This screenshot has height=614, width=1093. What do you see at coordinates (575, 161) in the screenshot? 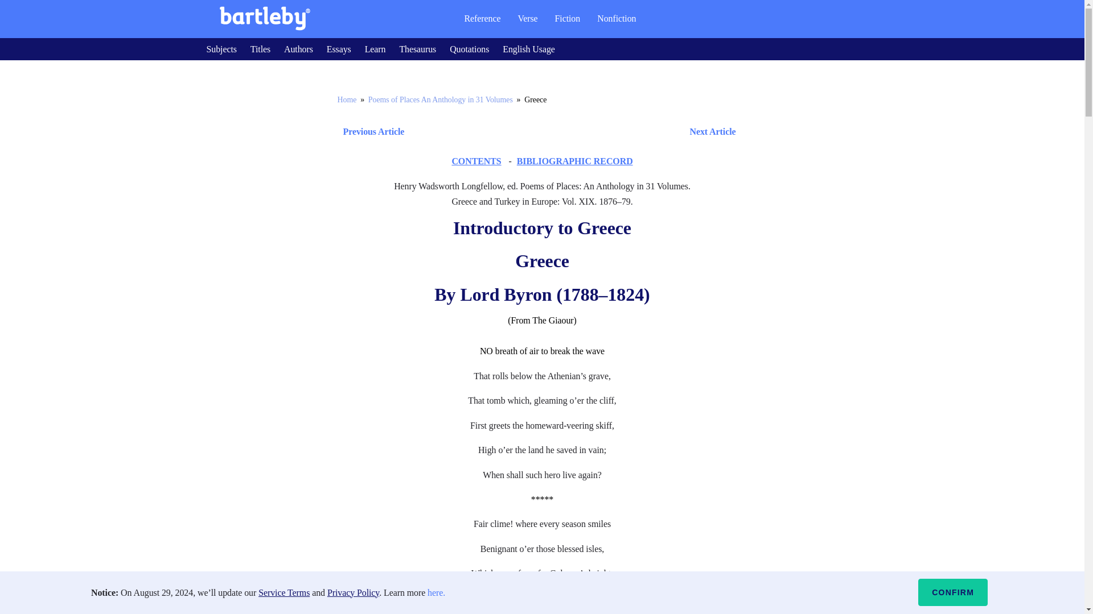
I see `BIBLIOGRAPHIC RECORD` at bounding box center [575, 161].